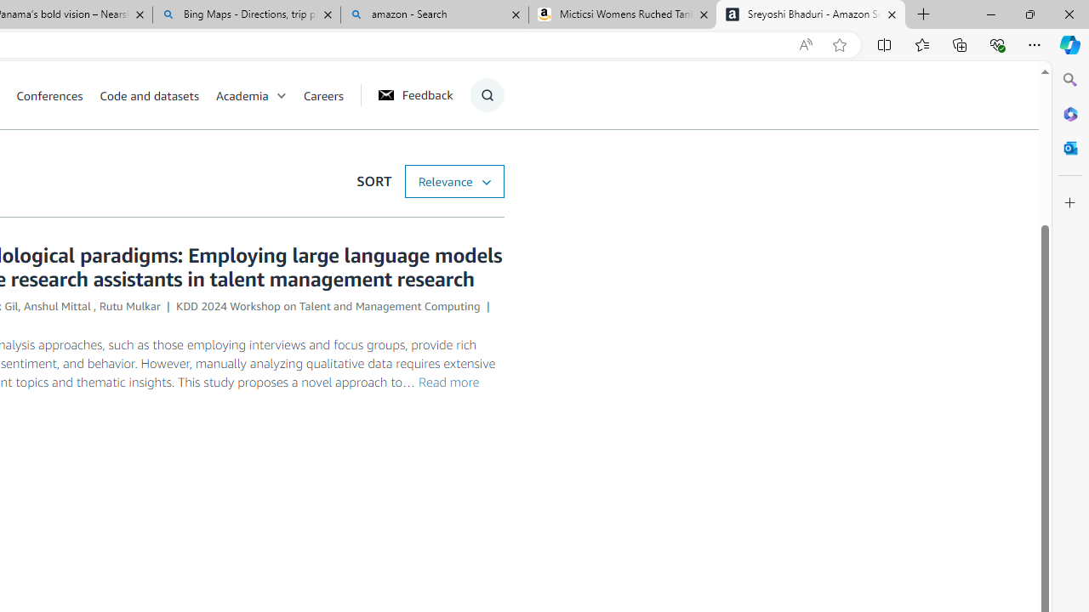 The width and height of the screenshot is (1089, 612). Describe the element at coordinates (242, 95) in the screenshot. I see `Academia` at that location.